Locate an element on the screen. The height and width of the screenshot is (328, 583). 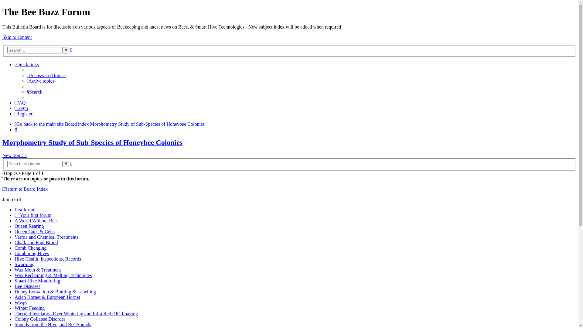
Board index is located at coordinates (77, 124).